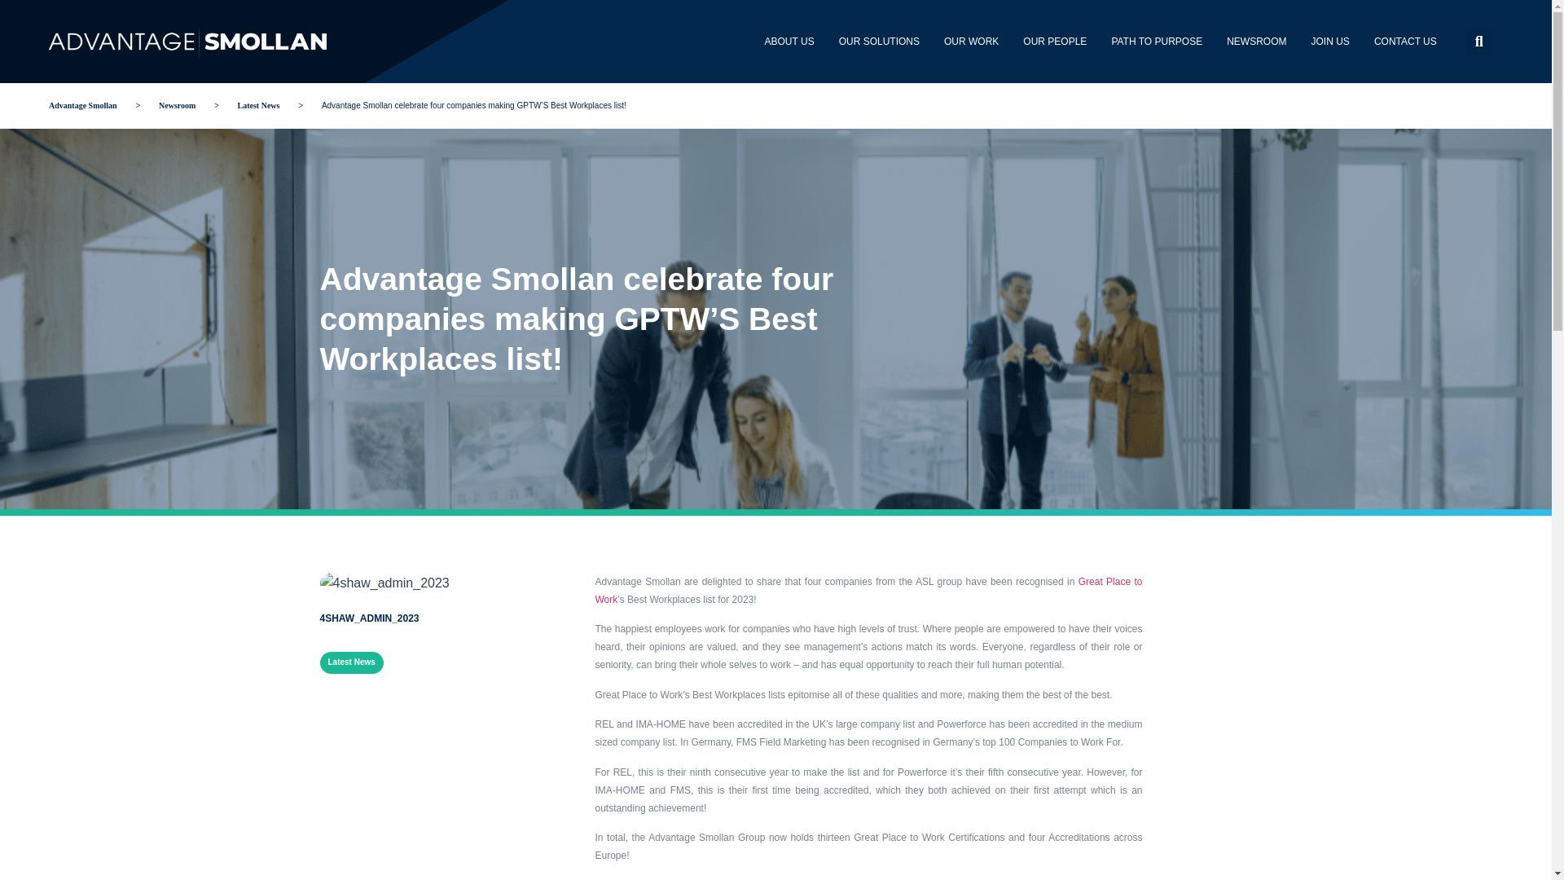 Image resolution: width=1564 pixels, height=880 pixels. What do you see at coordinates (1256, 41) in the screenshot?
I see `NEWSROOM` at bounding box center [1256, 41].